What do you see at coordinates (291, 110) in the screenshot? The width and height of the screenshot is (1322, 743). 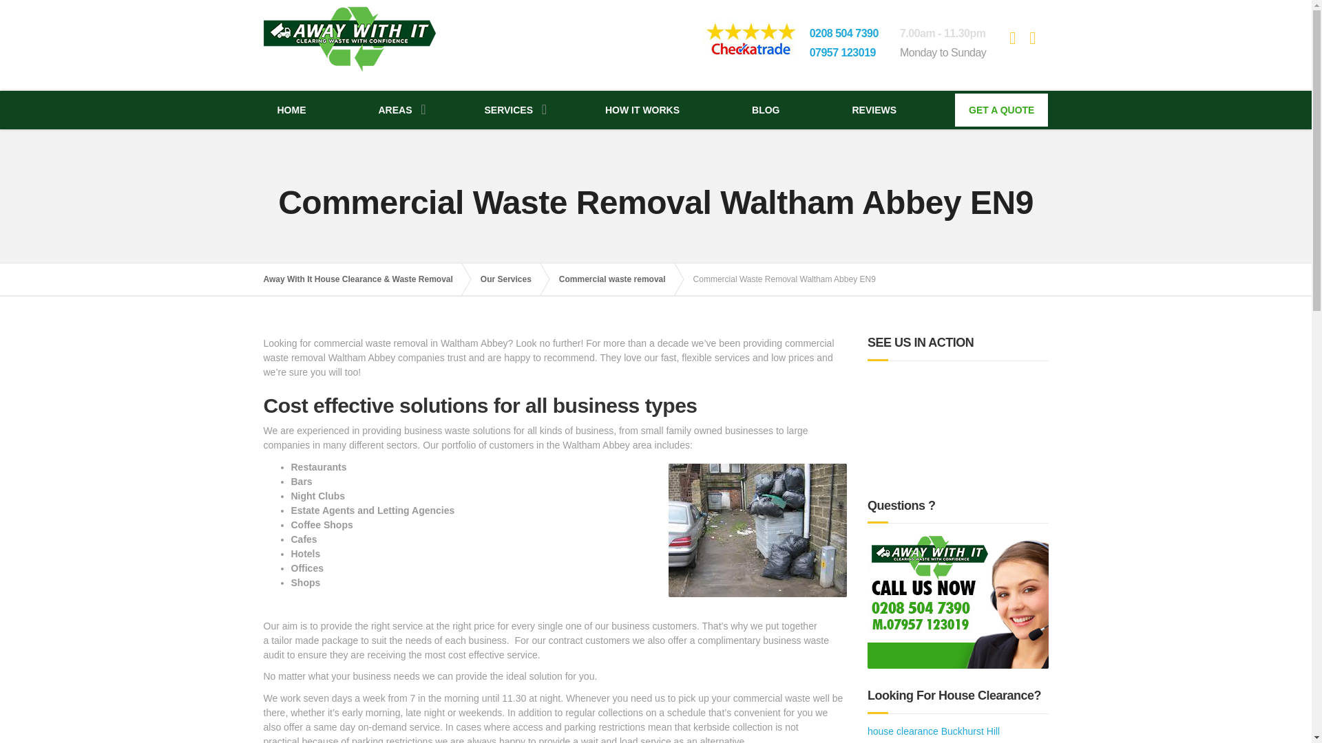 I see `HOME` at bounding box center [291, 110].